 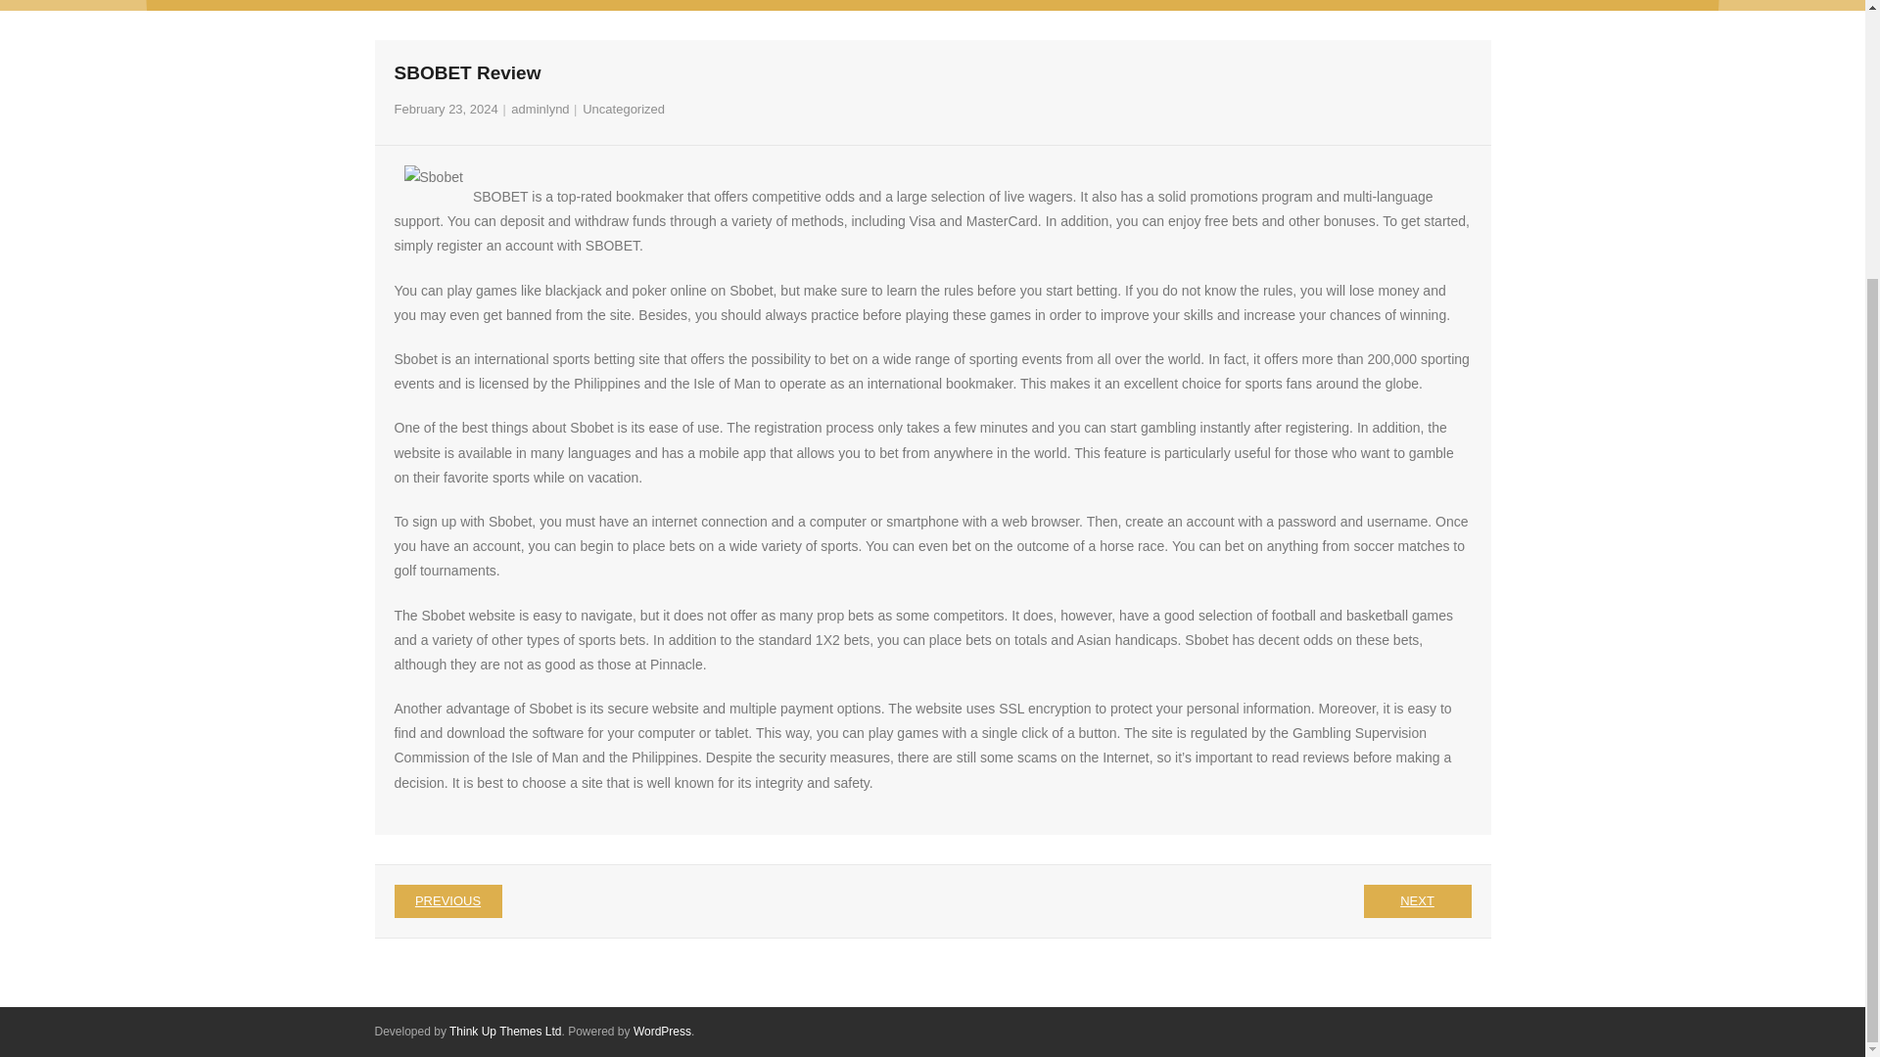 I want to click on View all posts by adminlynd, so click(x=540, y=108).